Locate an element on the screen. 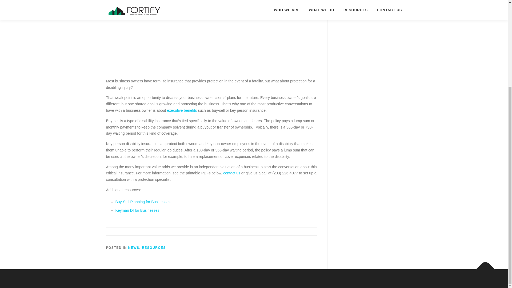  Back To Top is located at coordinates (483, 266).